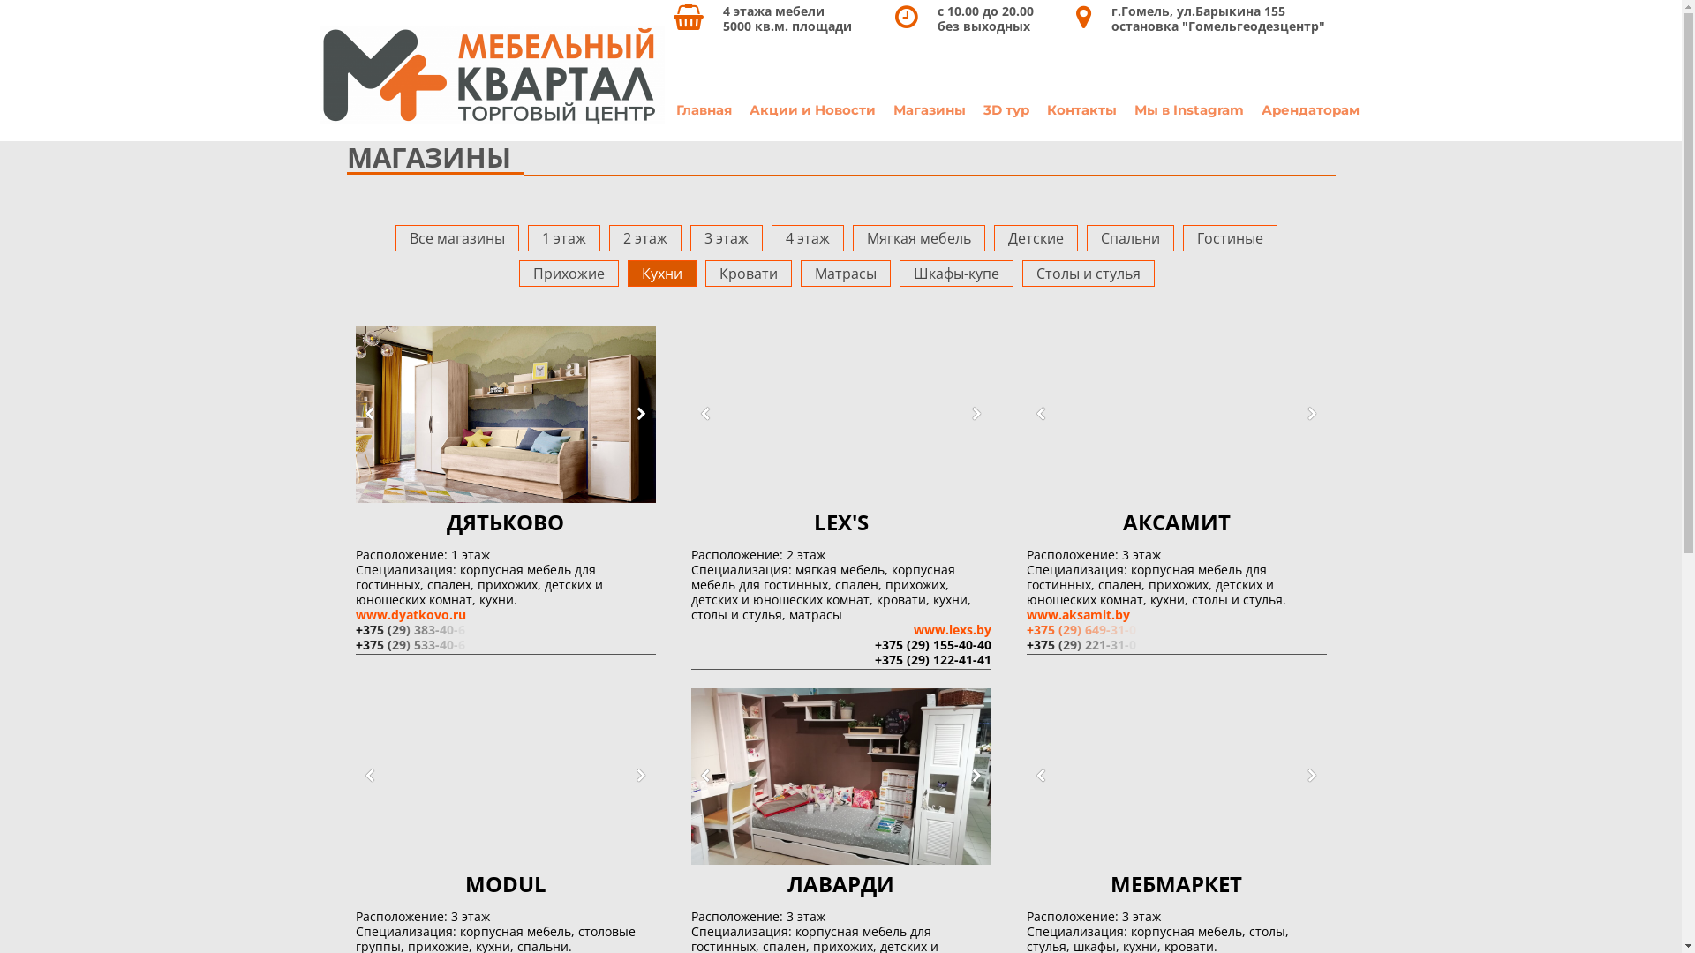  I want to click on +375 (29) 649-31-0, so click(1084, 630).